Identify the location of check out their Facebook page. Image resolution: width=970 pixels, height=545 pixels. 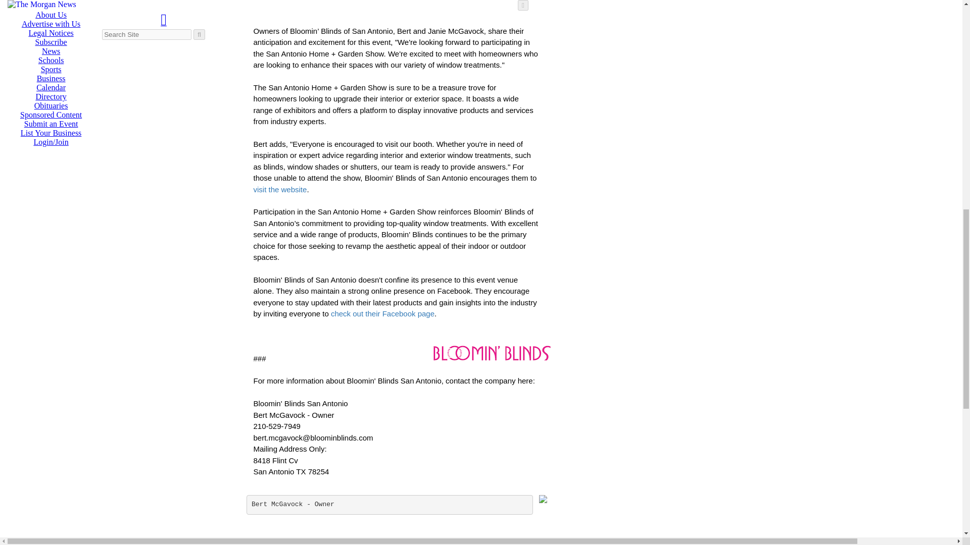
(382, 313).